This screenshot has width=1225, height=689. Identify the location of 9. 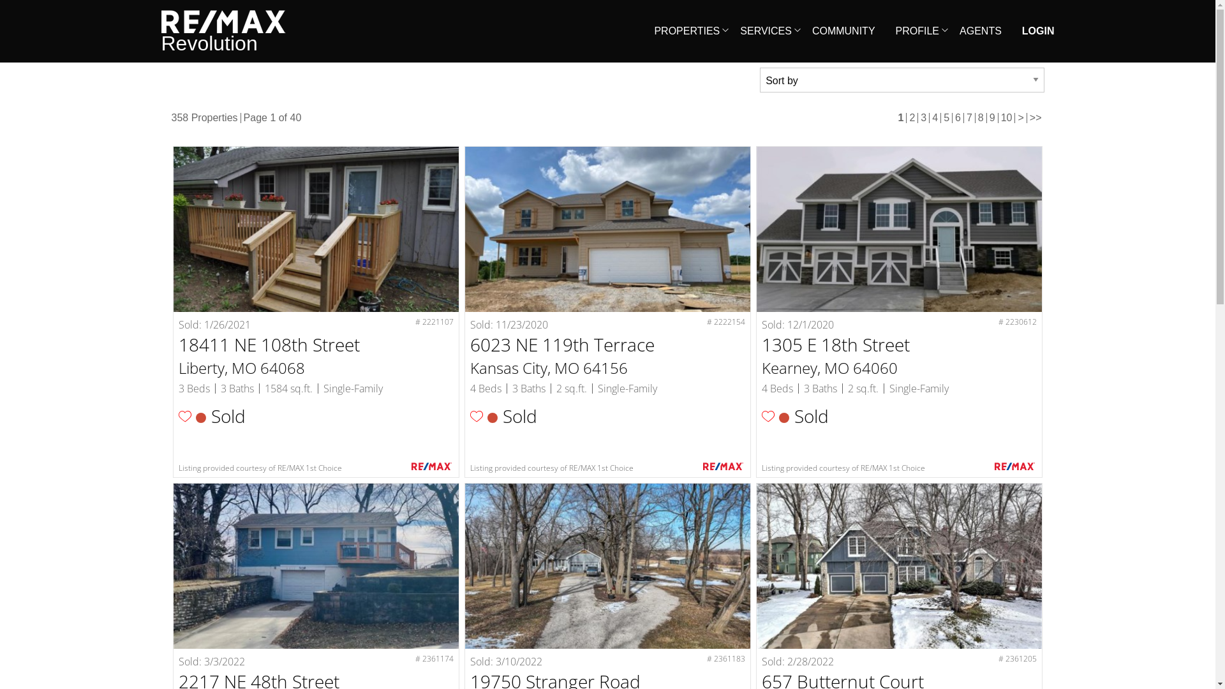
(993, 117).